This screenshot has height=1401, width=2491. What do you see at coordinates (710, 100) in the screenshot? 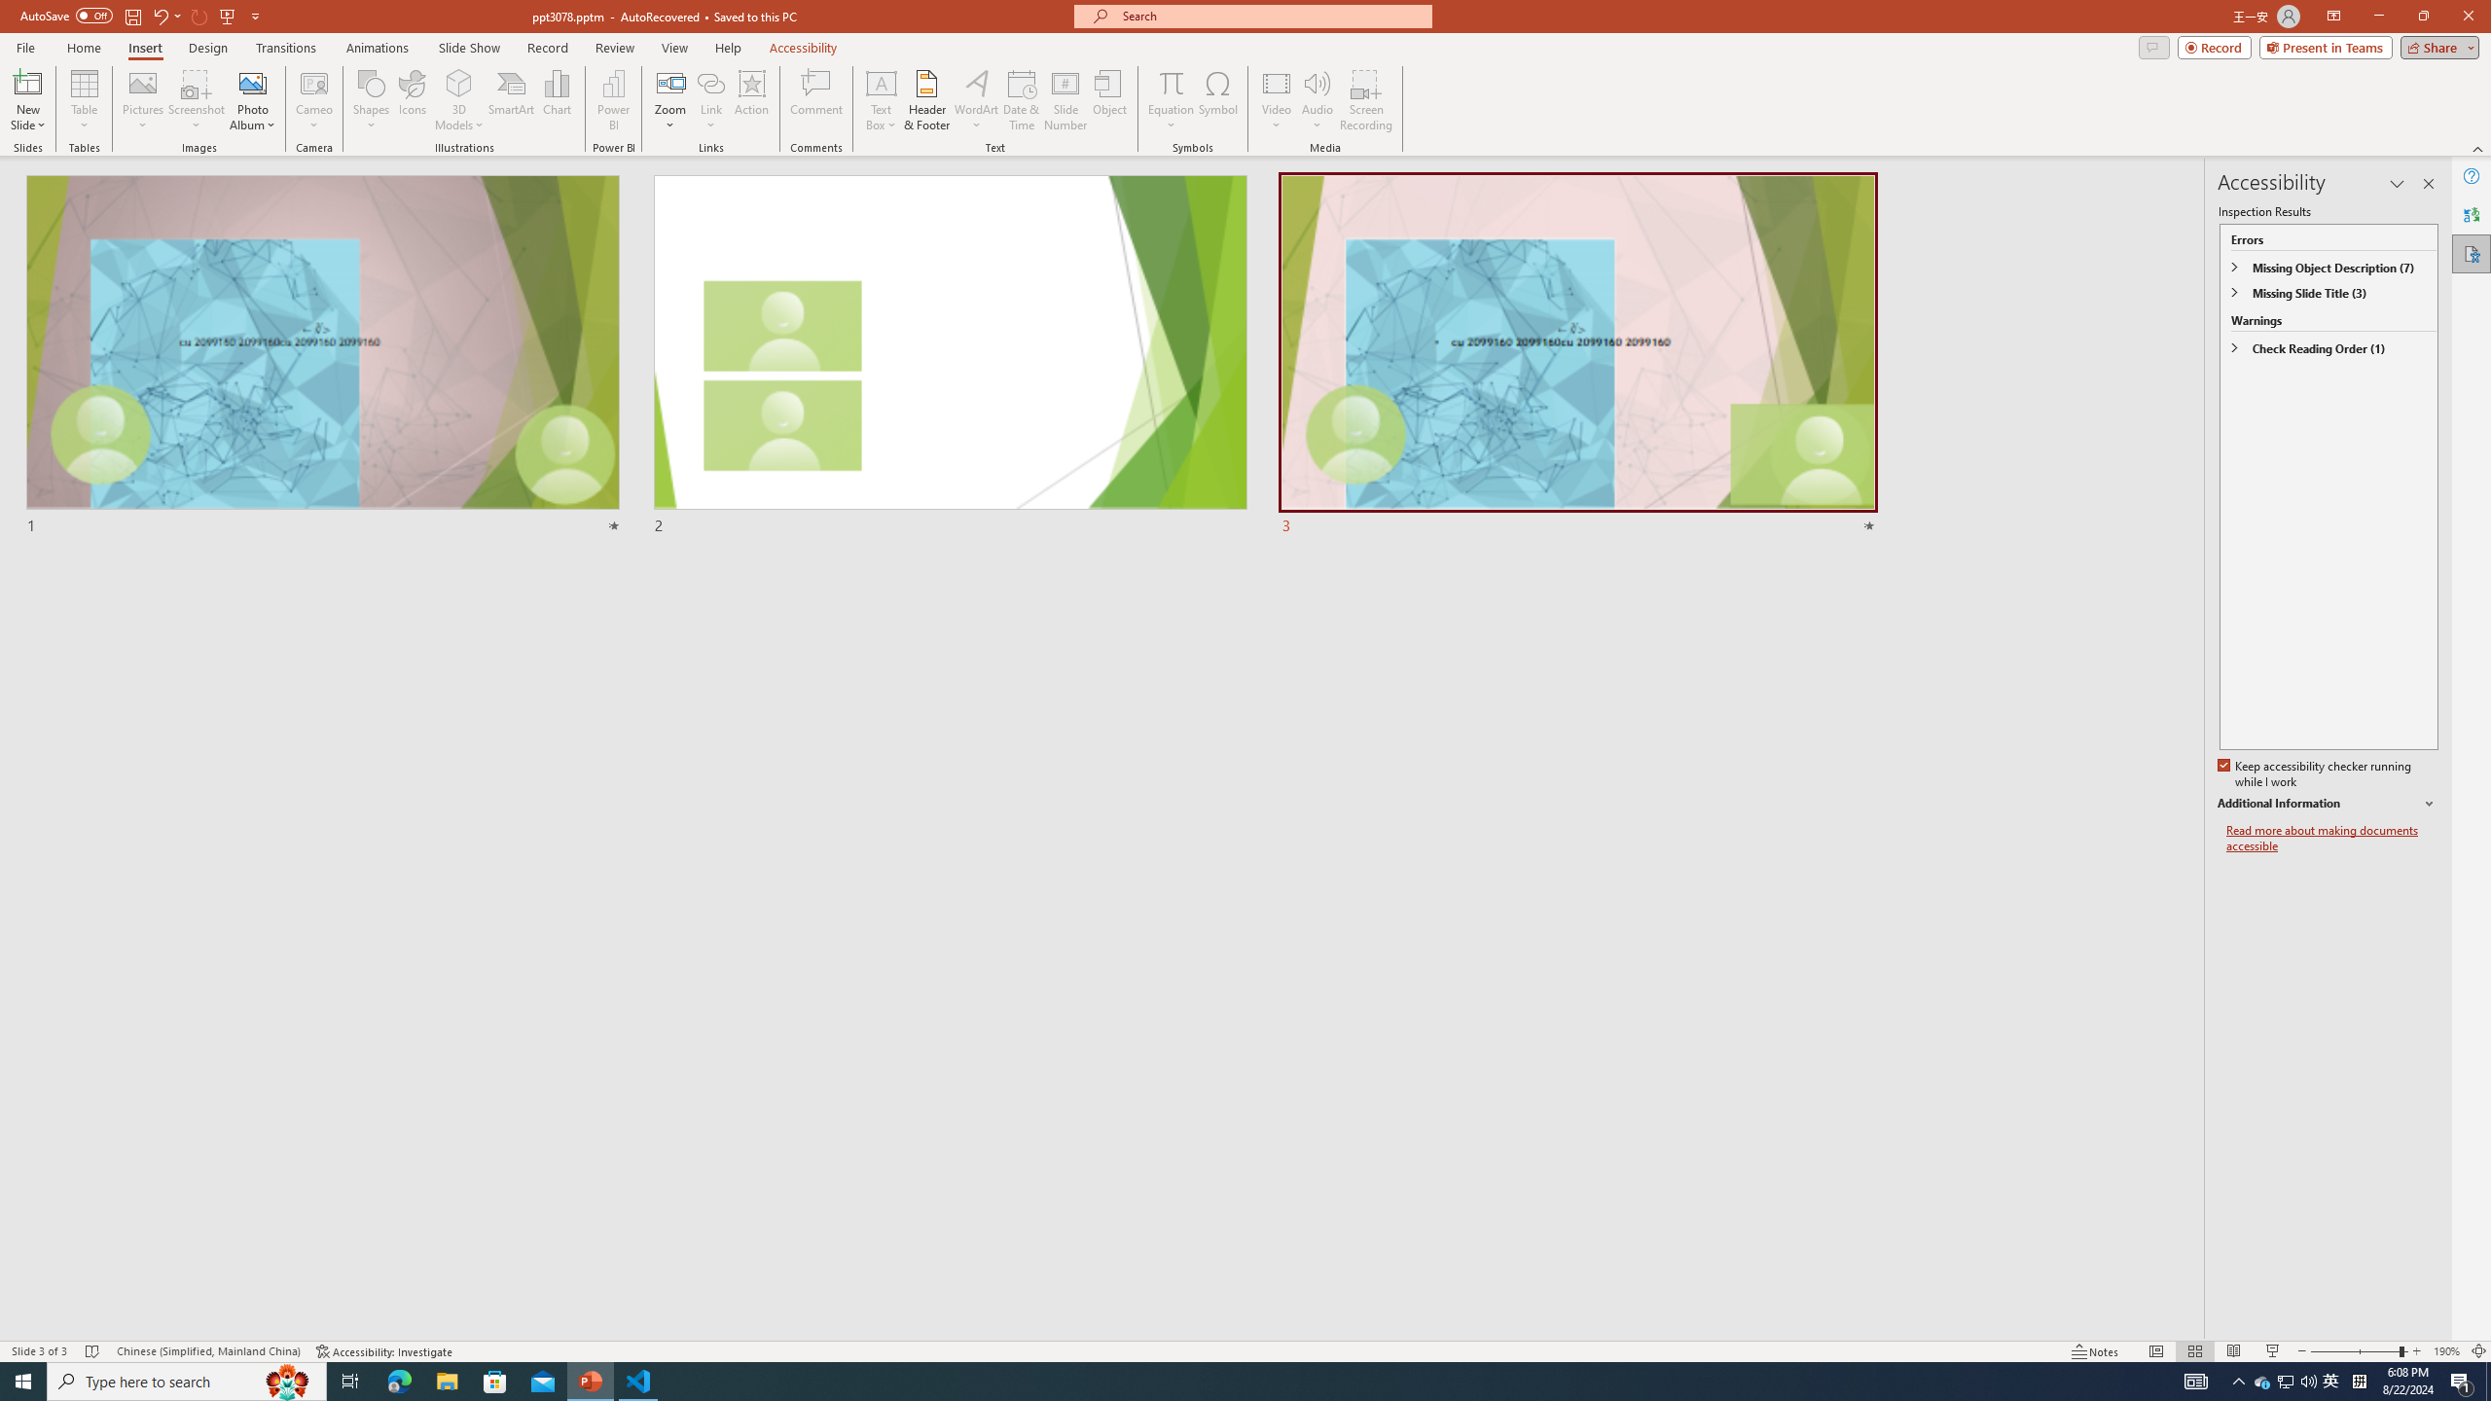
I see `Link` at bounding box center [710, 100].